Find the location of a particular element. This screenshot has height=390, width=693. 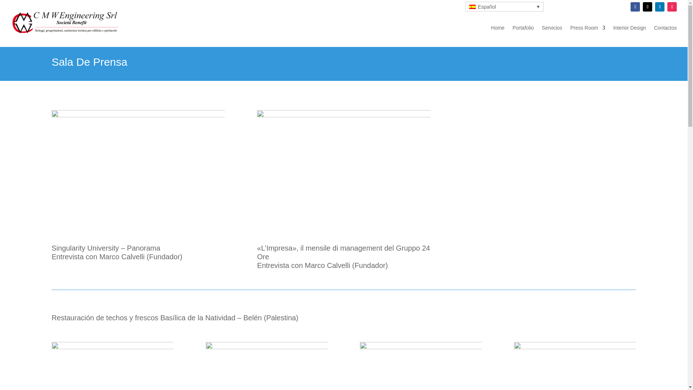

Press Room is located at coordinates (588, 27).